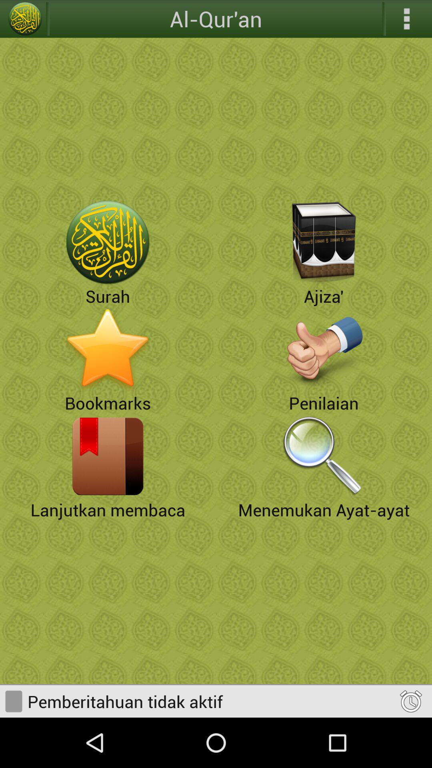  Describe the element at coordinates (410, 701) in the screenshot. I see `add reminder` at that location.